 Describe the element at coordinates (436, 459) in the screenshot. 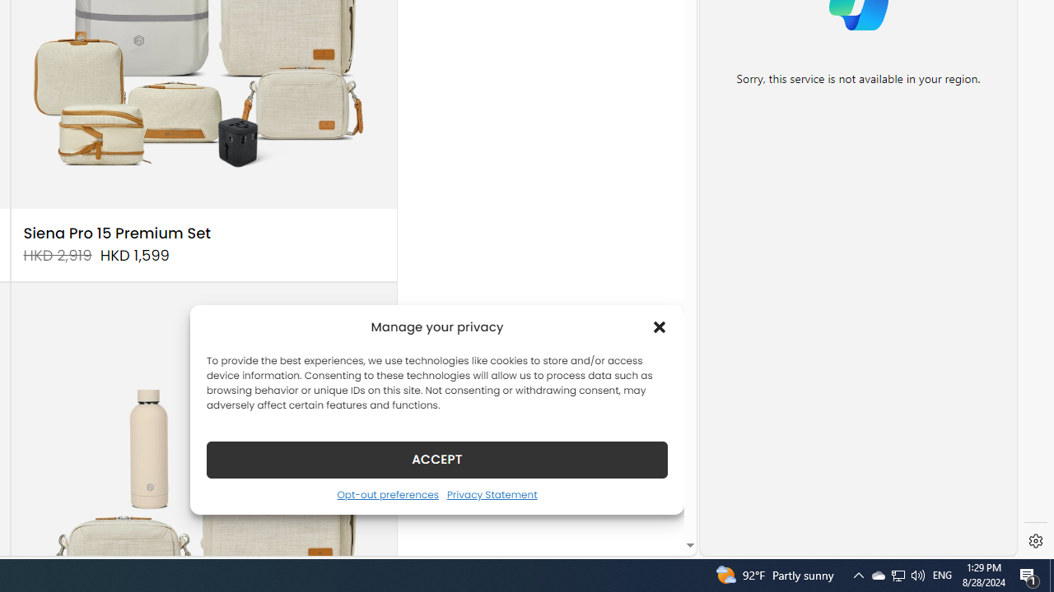

I see `ACCEPT` at that location.